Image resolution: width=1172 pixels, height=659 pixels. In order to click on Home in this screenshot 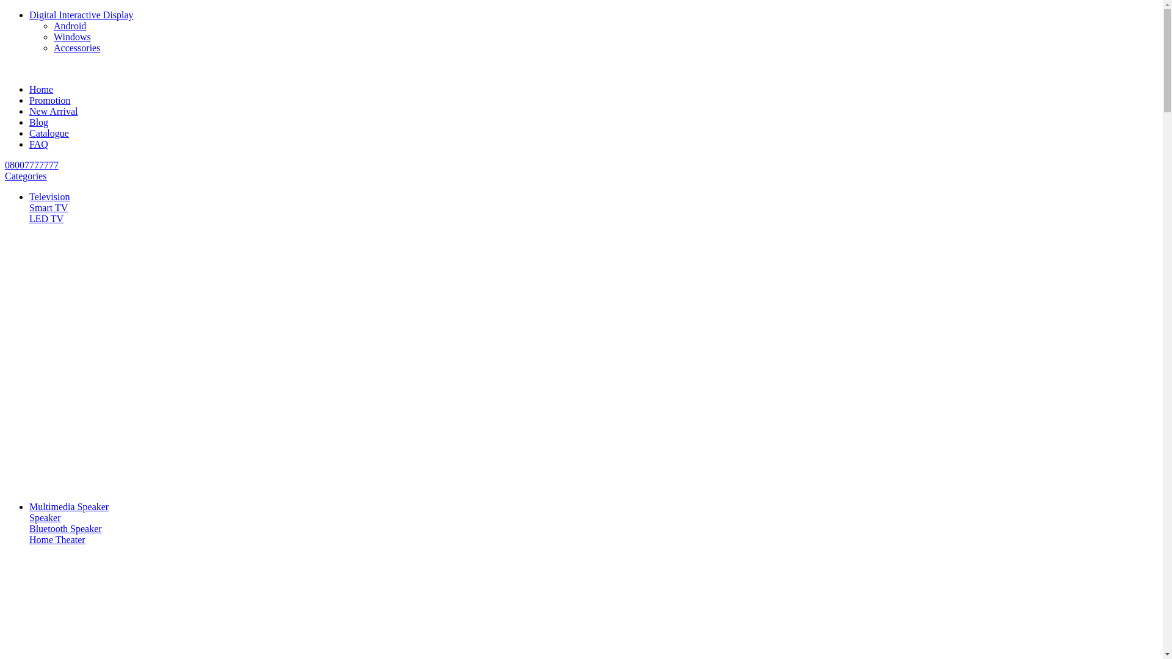, I will do `click(42, 89)`.